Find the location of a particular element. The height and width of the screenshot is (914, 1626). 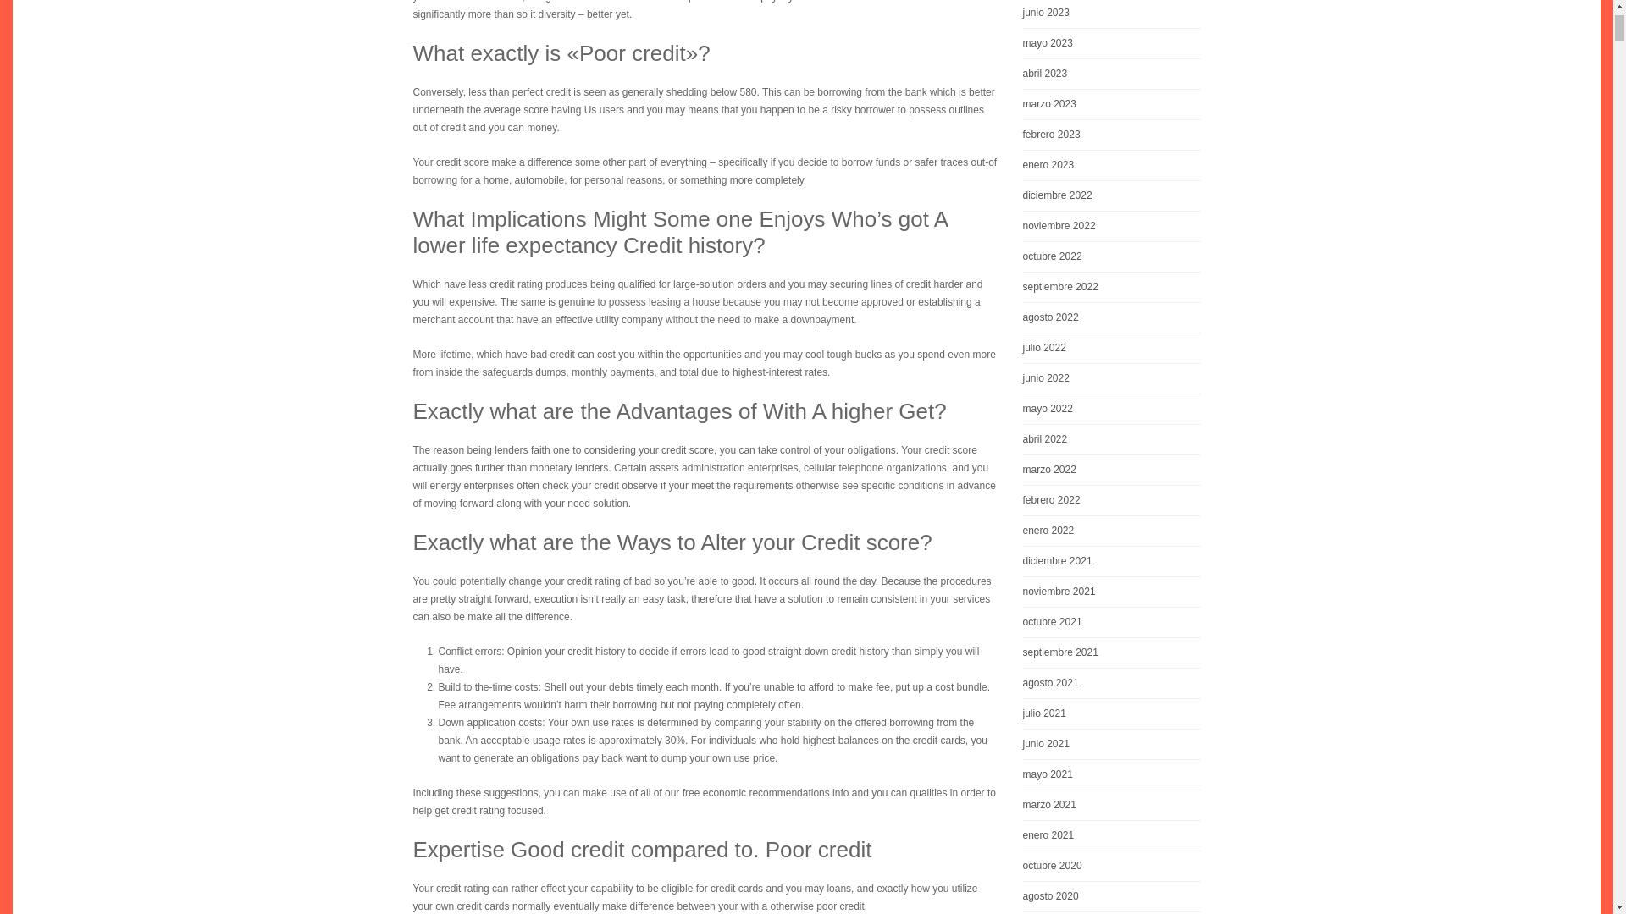

febrero 2022 is located at coordinates (1111, 500).